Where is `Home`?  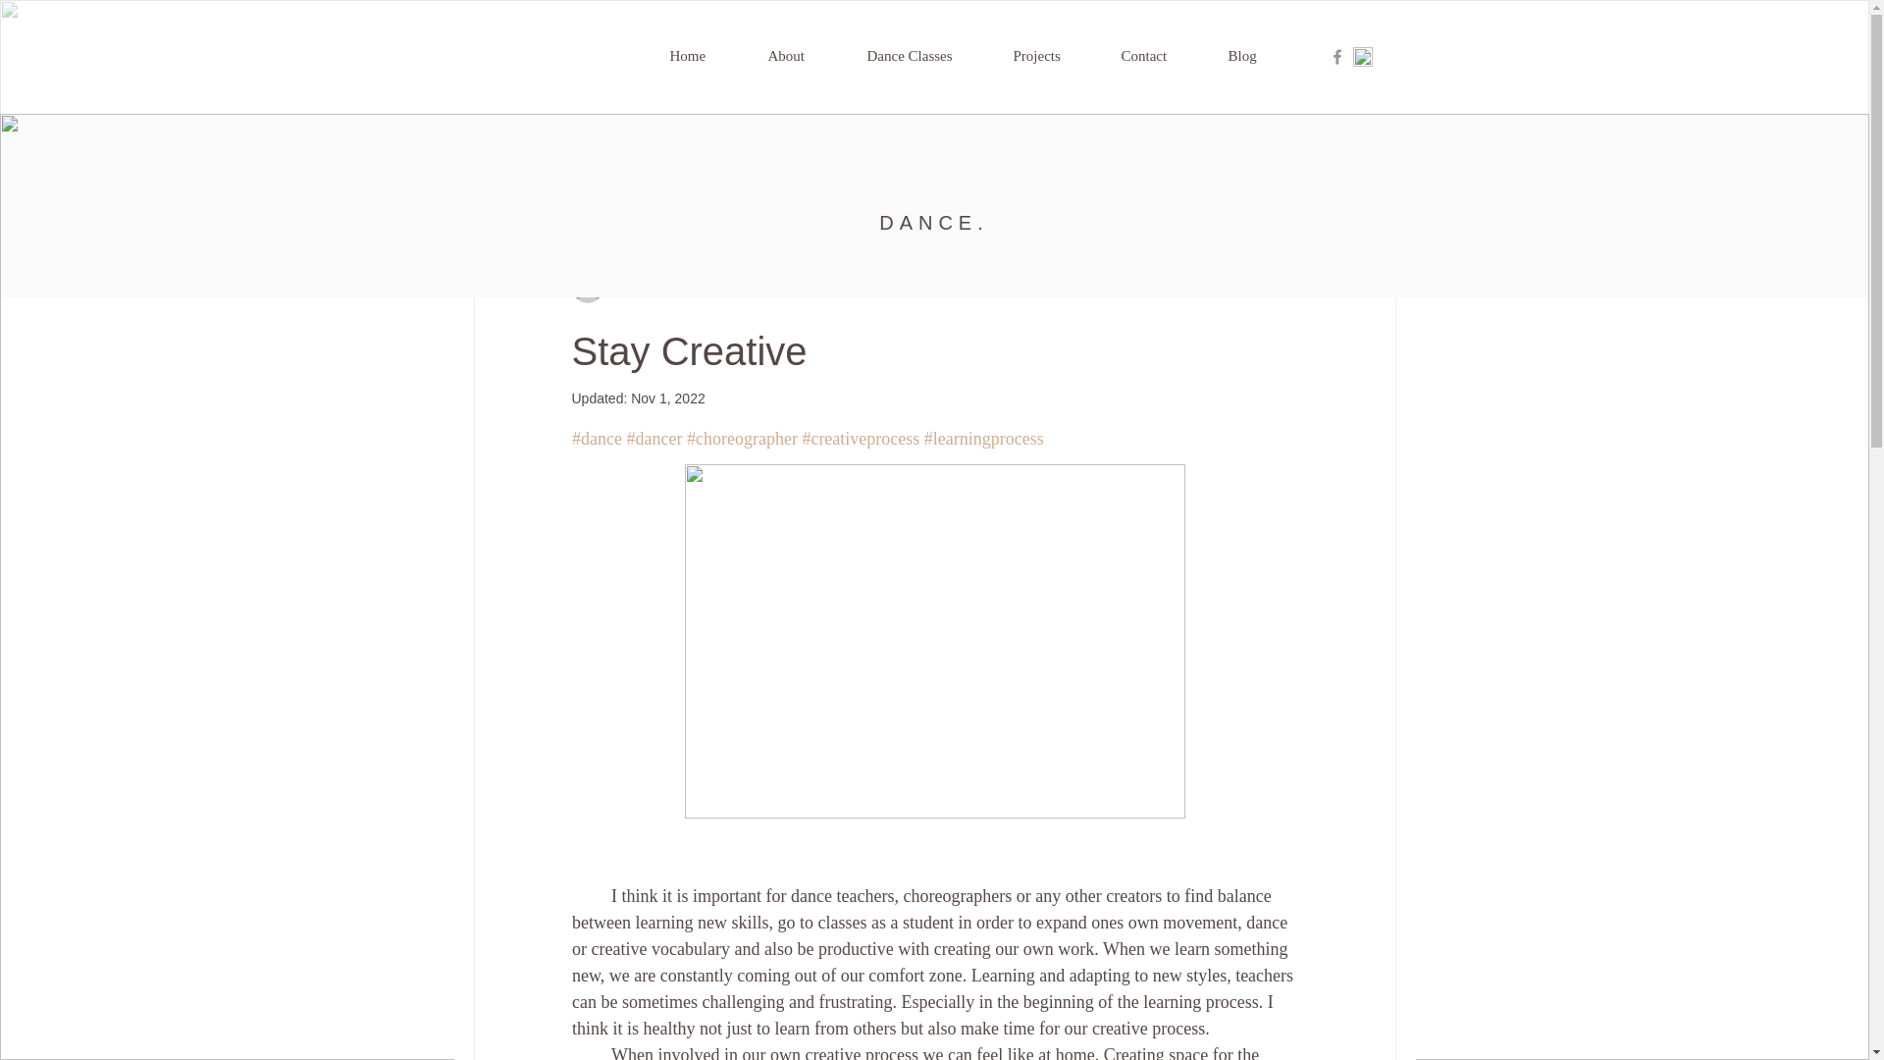
Home is located at coordinates (708, 57).